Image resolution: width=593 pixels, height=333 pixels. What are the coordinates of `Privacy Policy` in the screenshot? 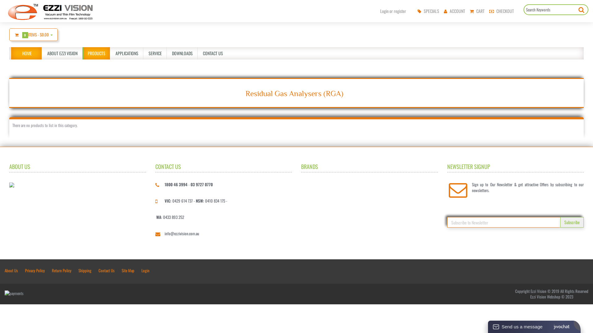 It's located at (35, 270).